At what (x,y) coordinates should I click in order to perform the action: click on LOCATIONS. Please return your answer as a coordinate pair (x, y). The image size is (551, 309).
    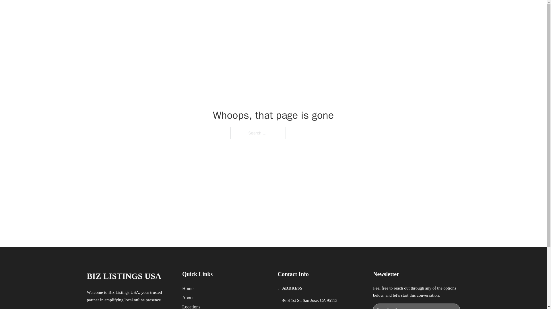
    Looking at the image, I should click on (375, 11).